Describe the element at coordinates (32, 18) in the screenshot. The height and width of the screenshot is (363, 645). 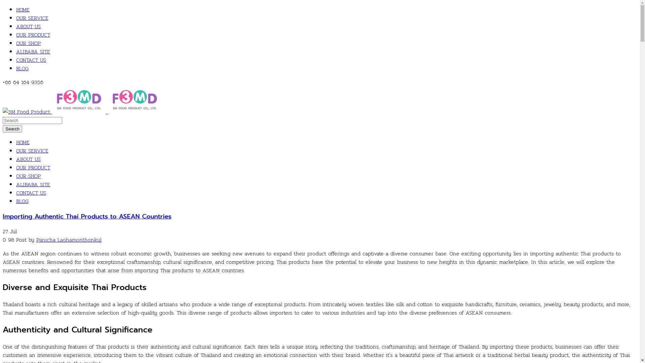
I see `OUR SERVICE` at that location.